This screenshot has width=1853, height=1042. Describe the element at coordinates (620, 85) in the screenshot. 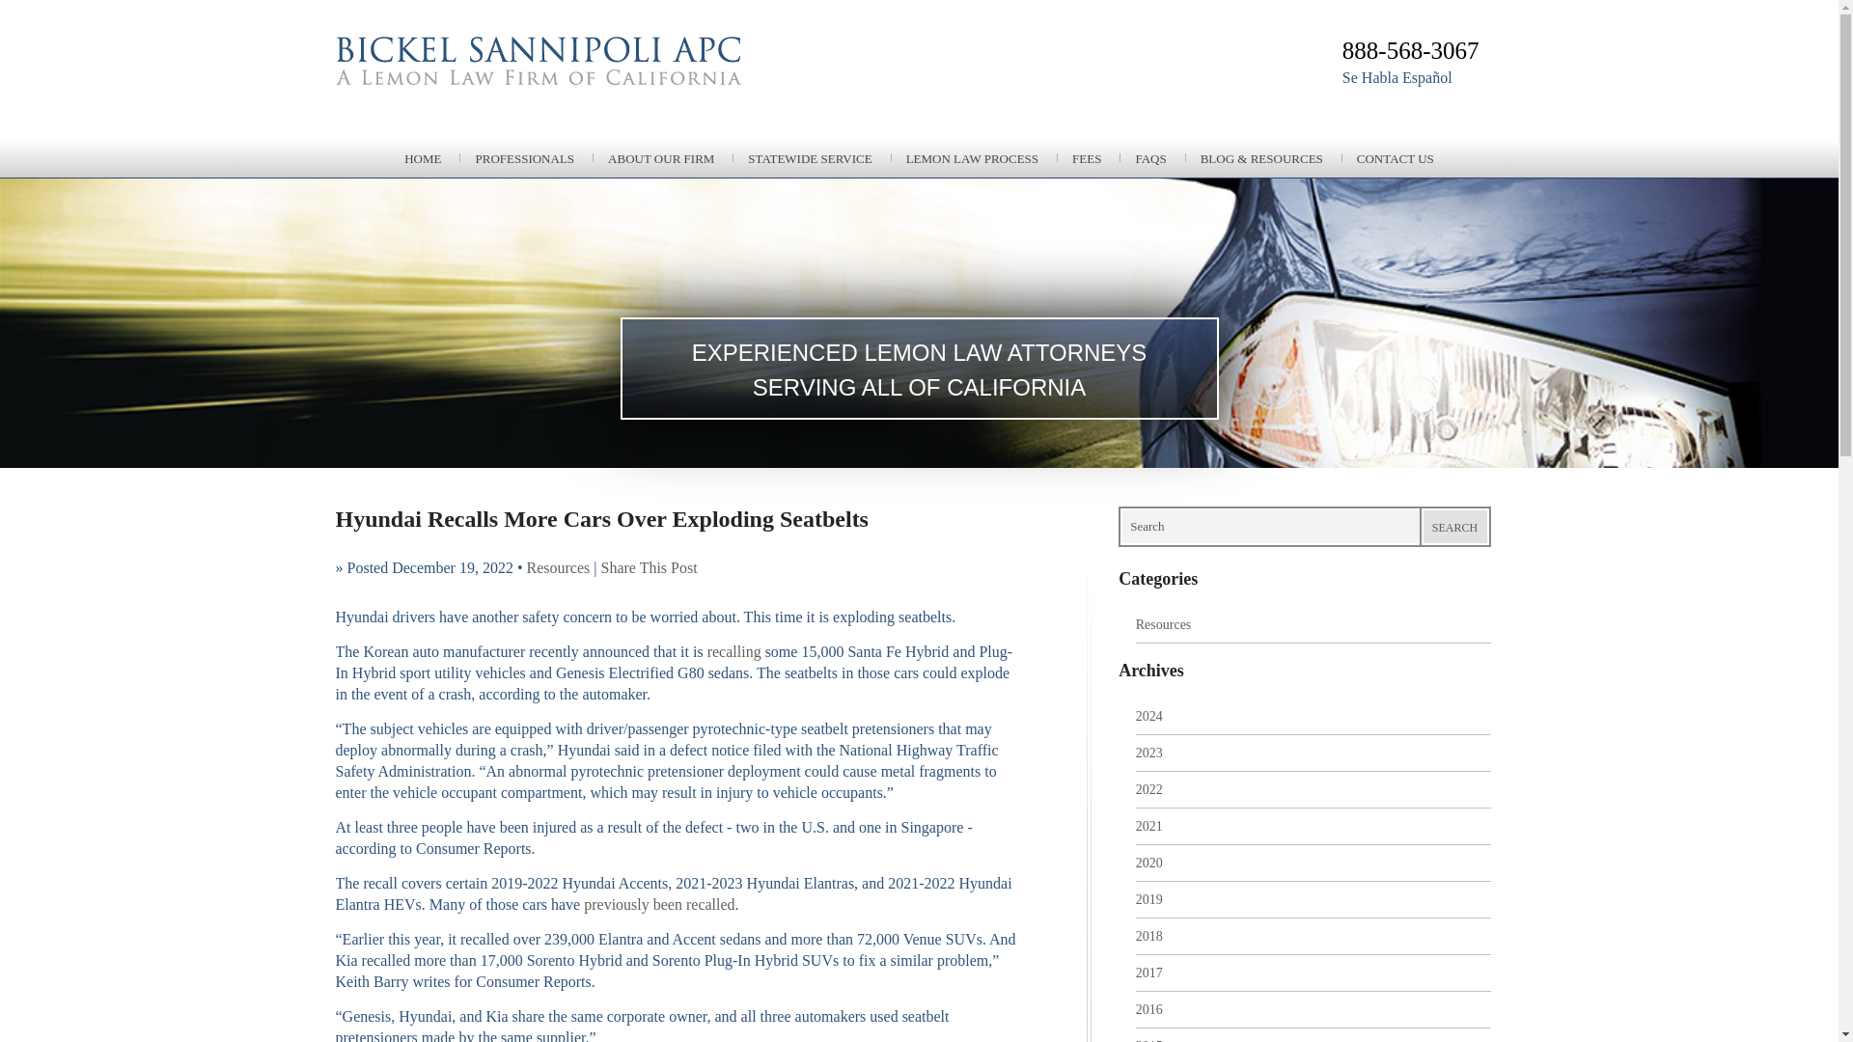

I see `The Bickel Law Firm` at that location.